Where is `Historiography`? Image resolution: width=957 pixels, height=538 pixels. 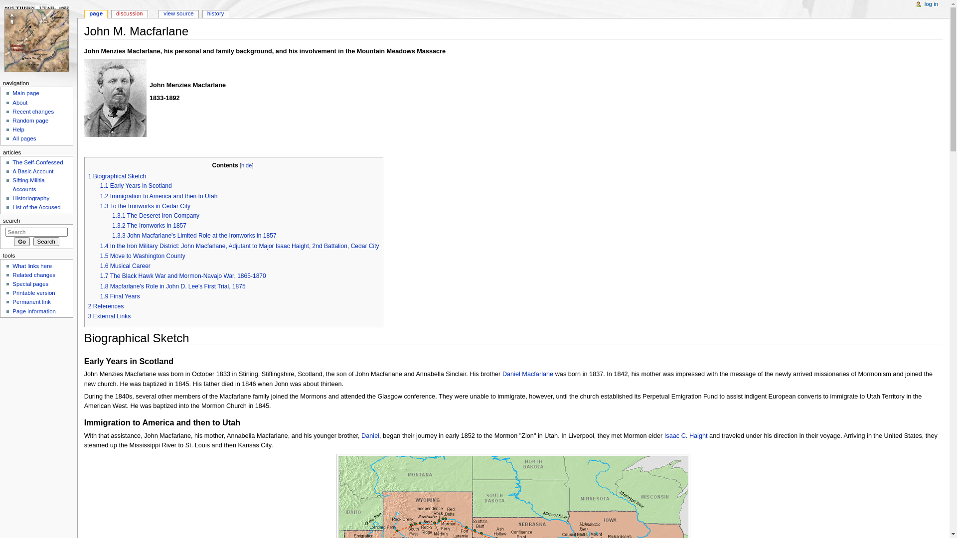 Historiography is located at coordinates (31, 198).